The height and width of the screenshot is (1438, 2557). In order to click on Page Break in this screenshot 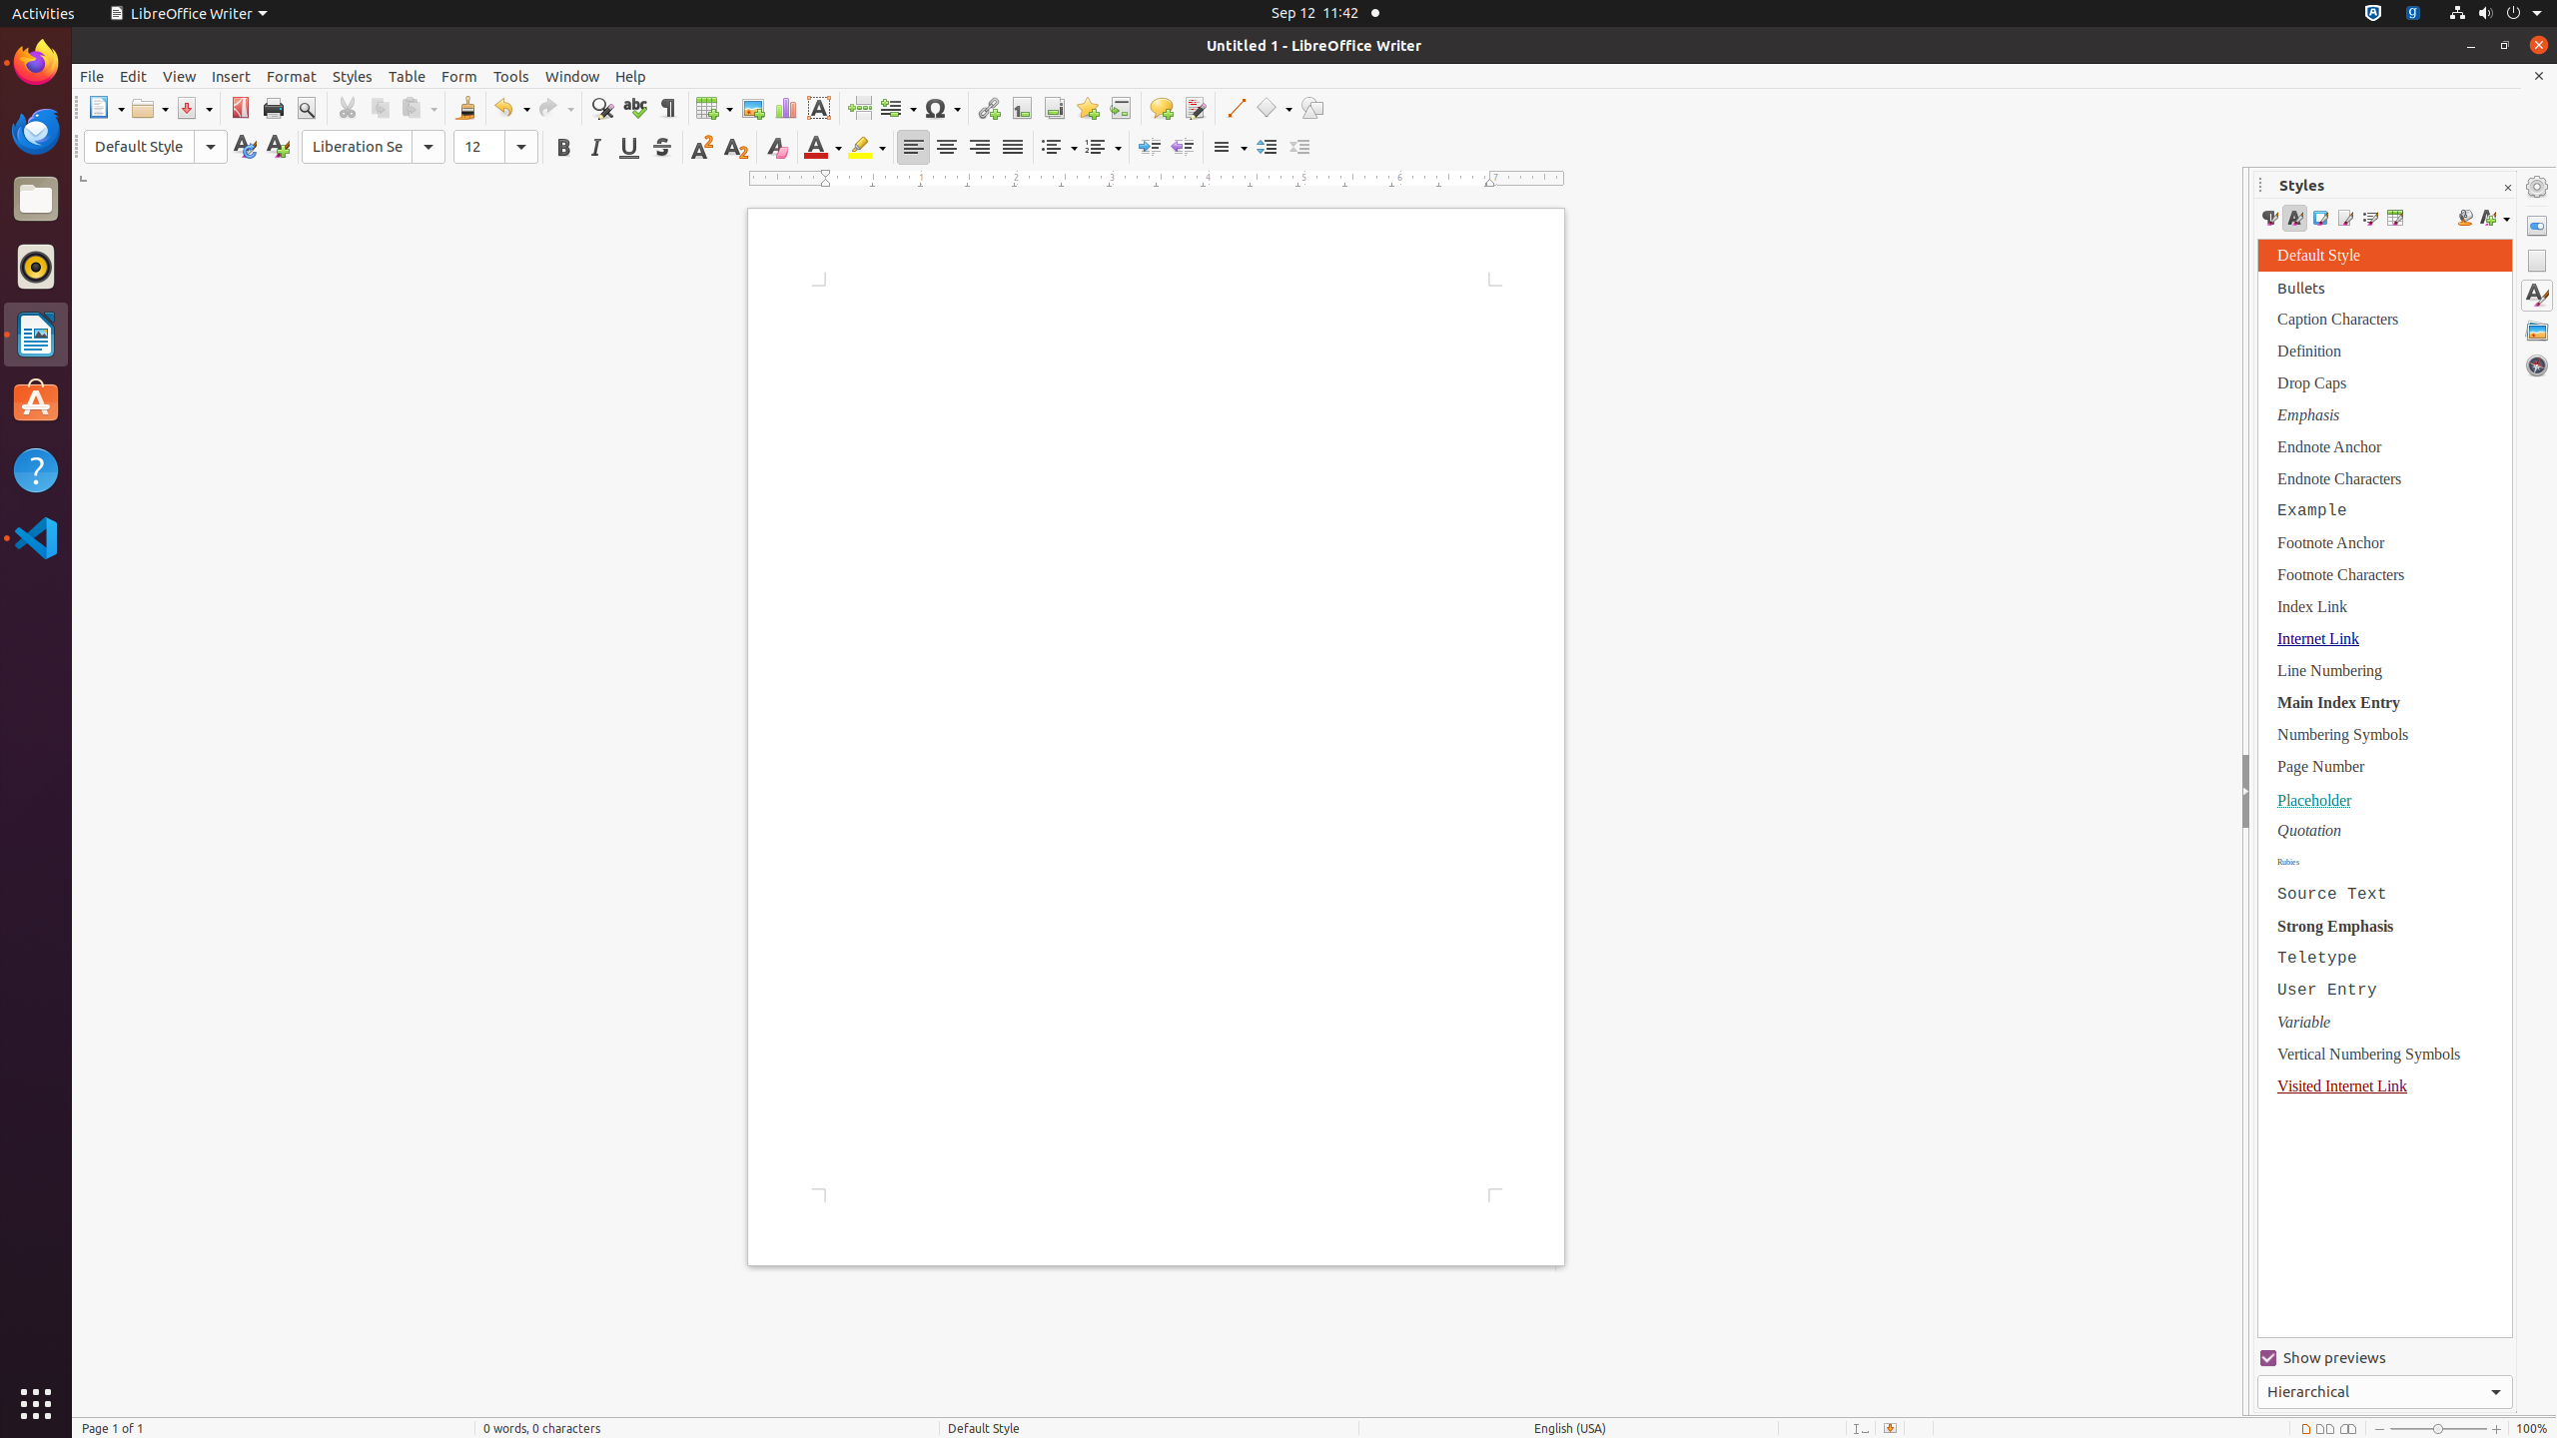, I will do `click(859, 108)`.